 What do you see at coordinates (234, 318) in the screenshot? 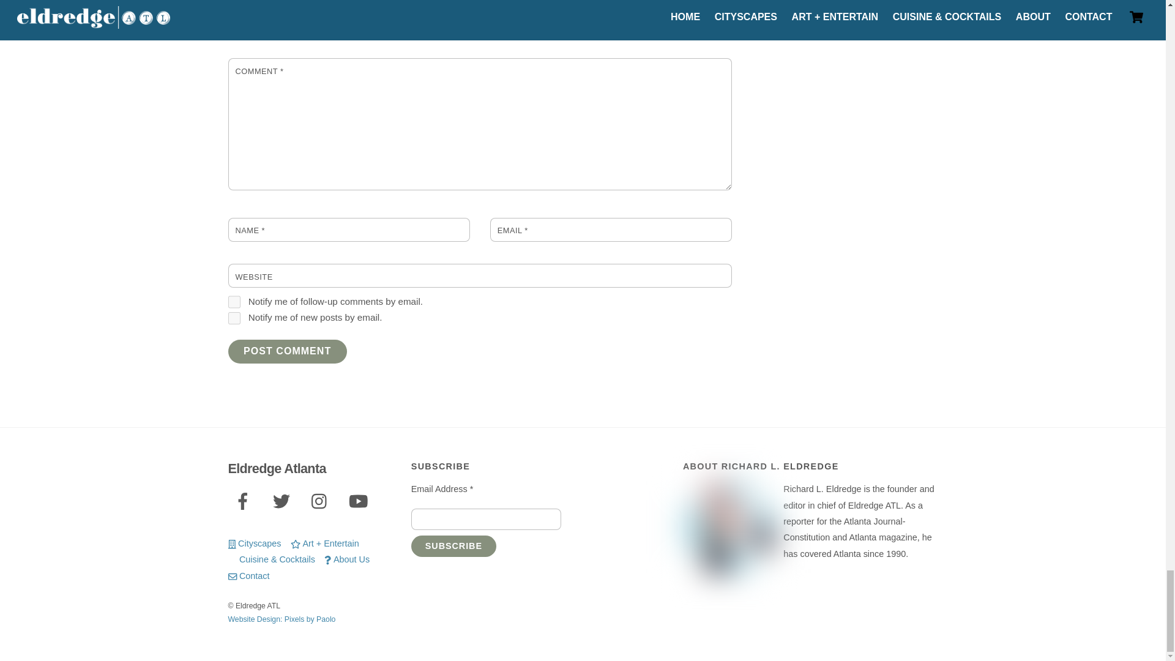
I see `subscribe` at bounding box center [234, 318].